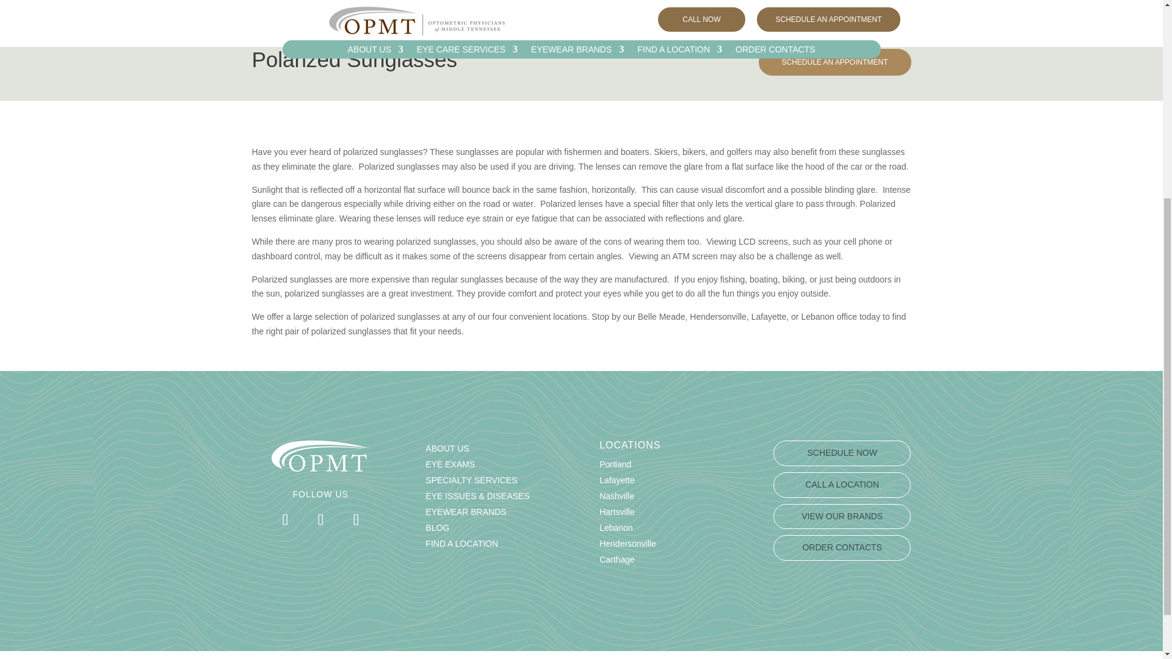 This screenshot has width=1172, height=659. Describe the element at coordinates (320, 520) in the screenshot. I see `Follow on X` at that location.